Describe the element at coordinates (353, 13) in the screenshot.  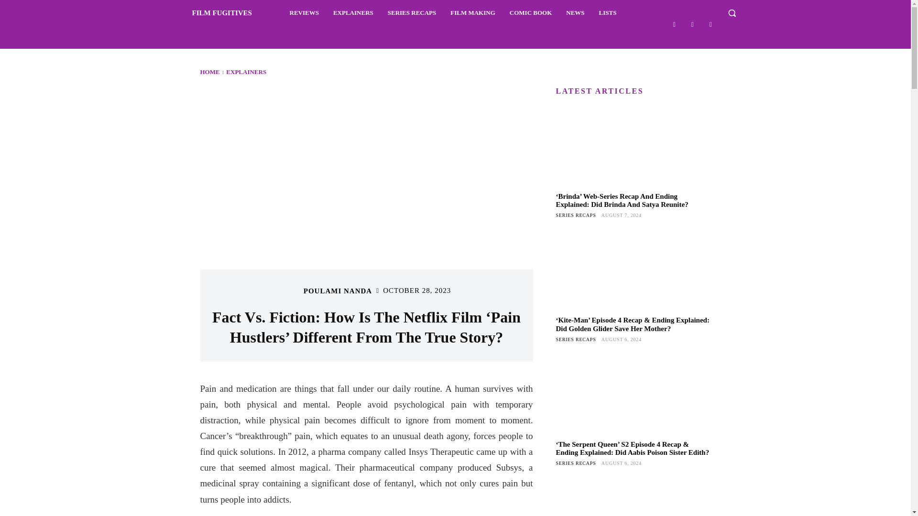
I see `EXPLAINERS` at that location.